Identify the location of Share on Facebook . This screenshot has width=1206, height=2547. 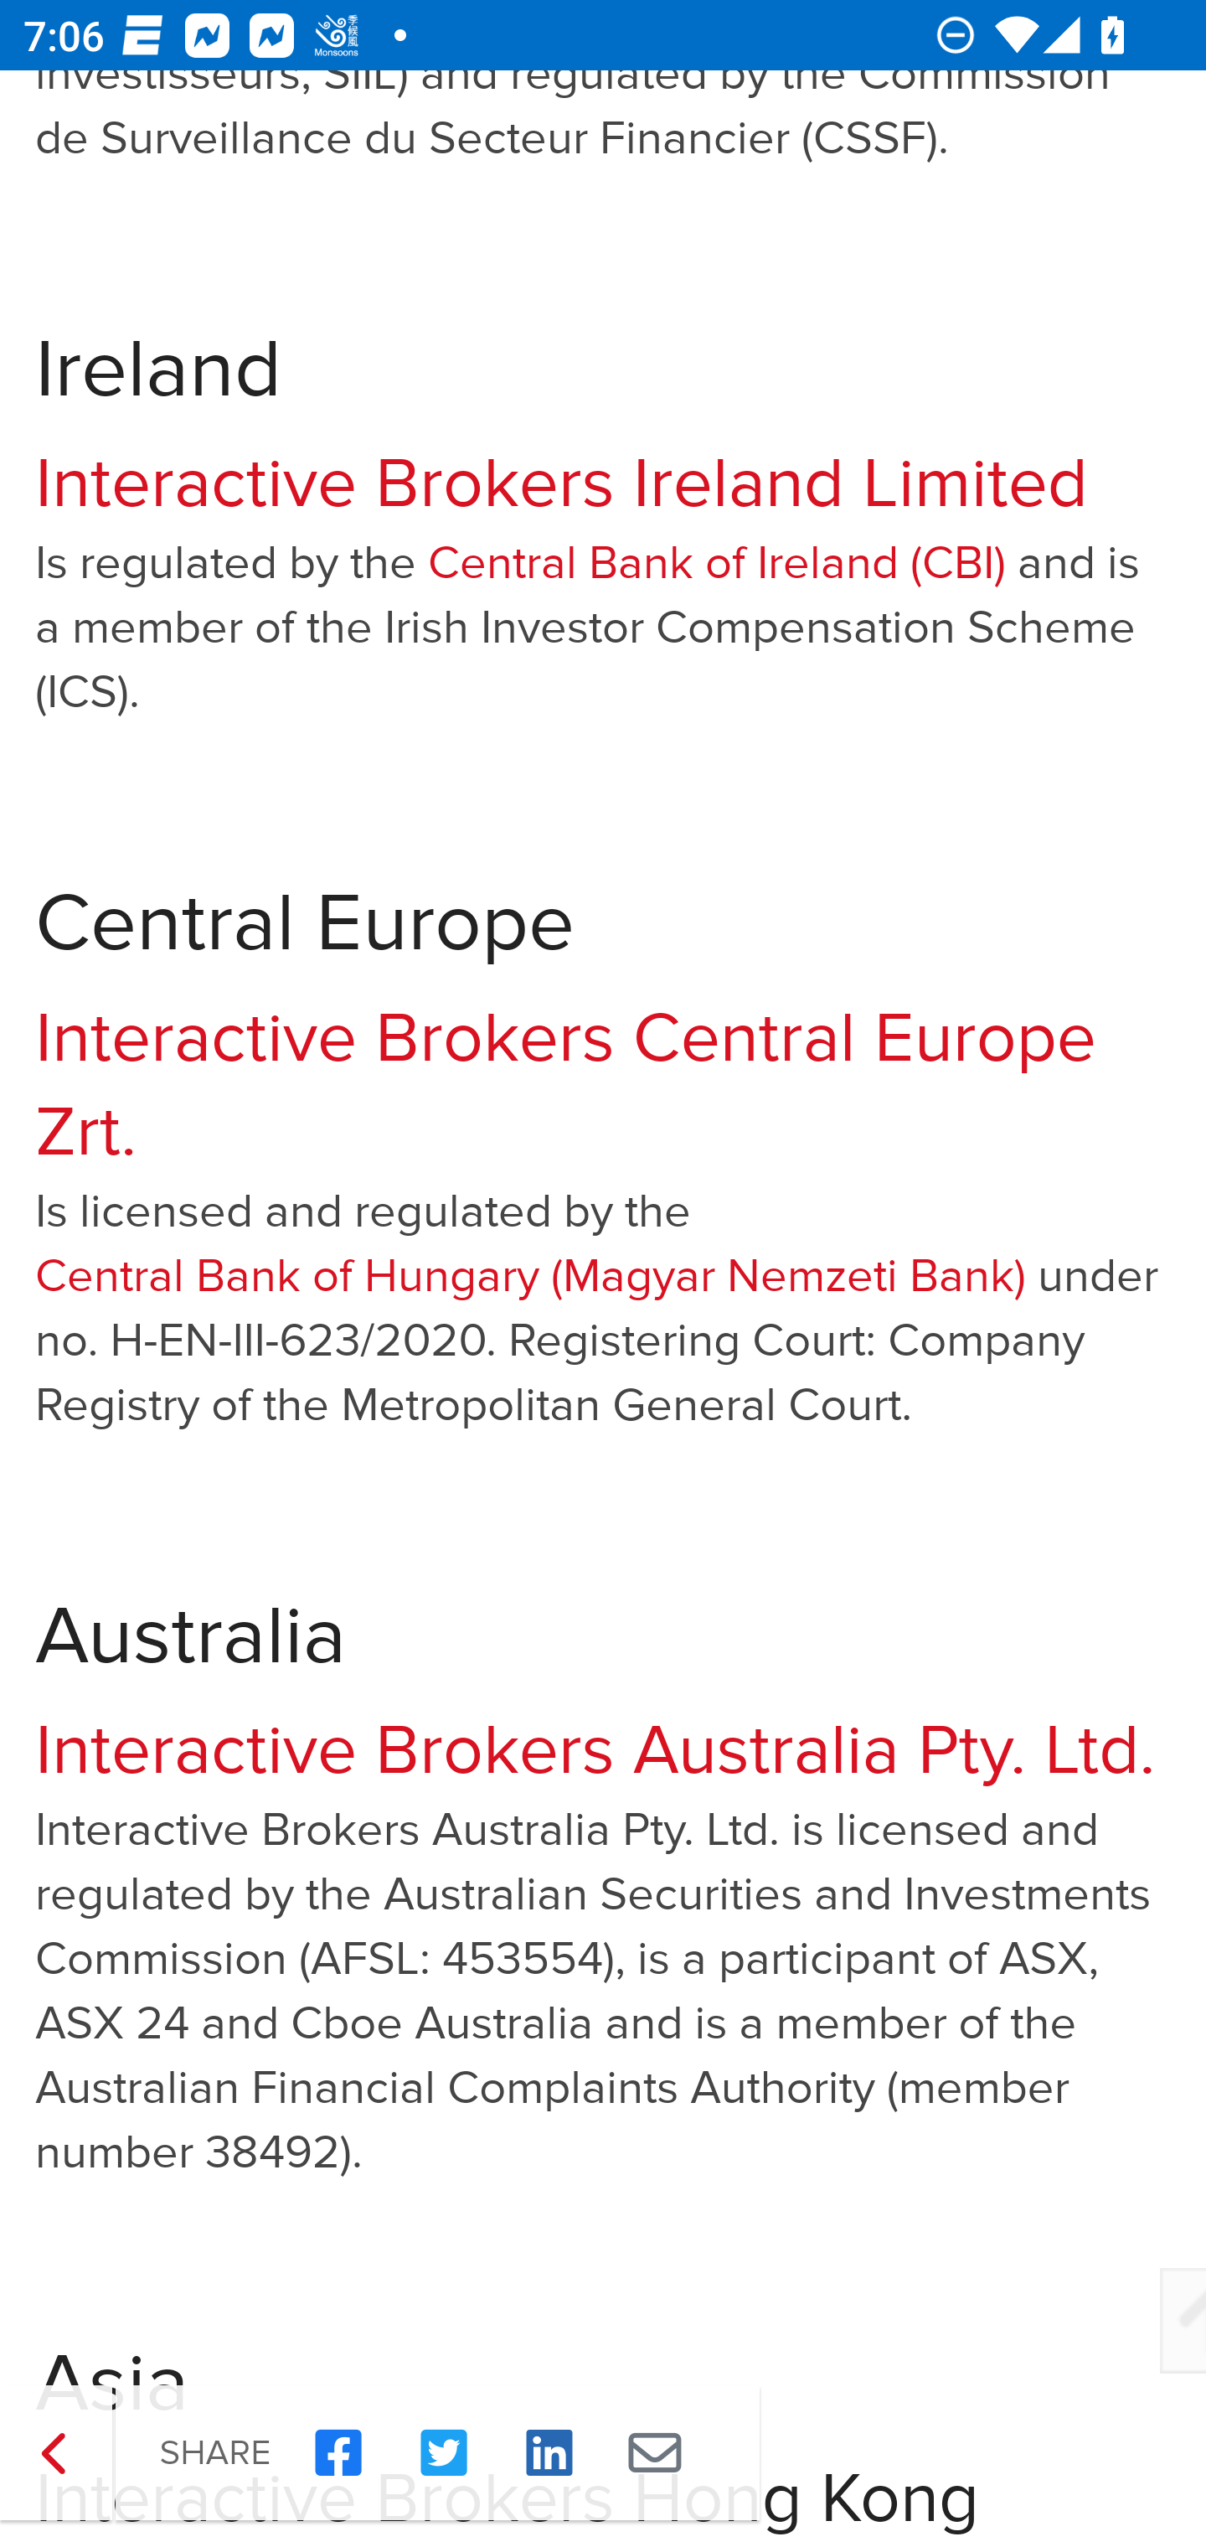
(338, 2457).